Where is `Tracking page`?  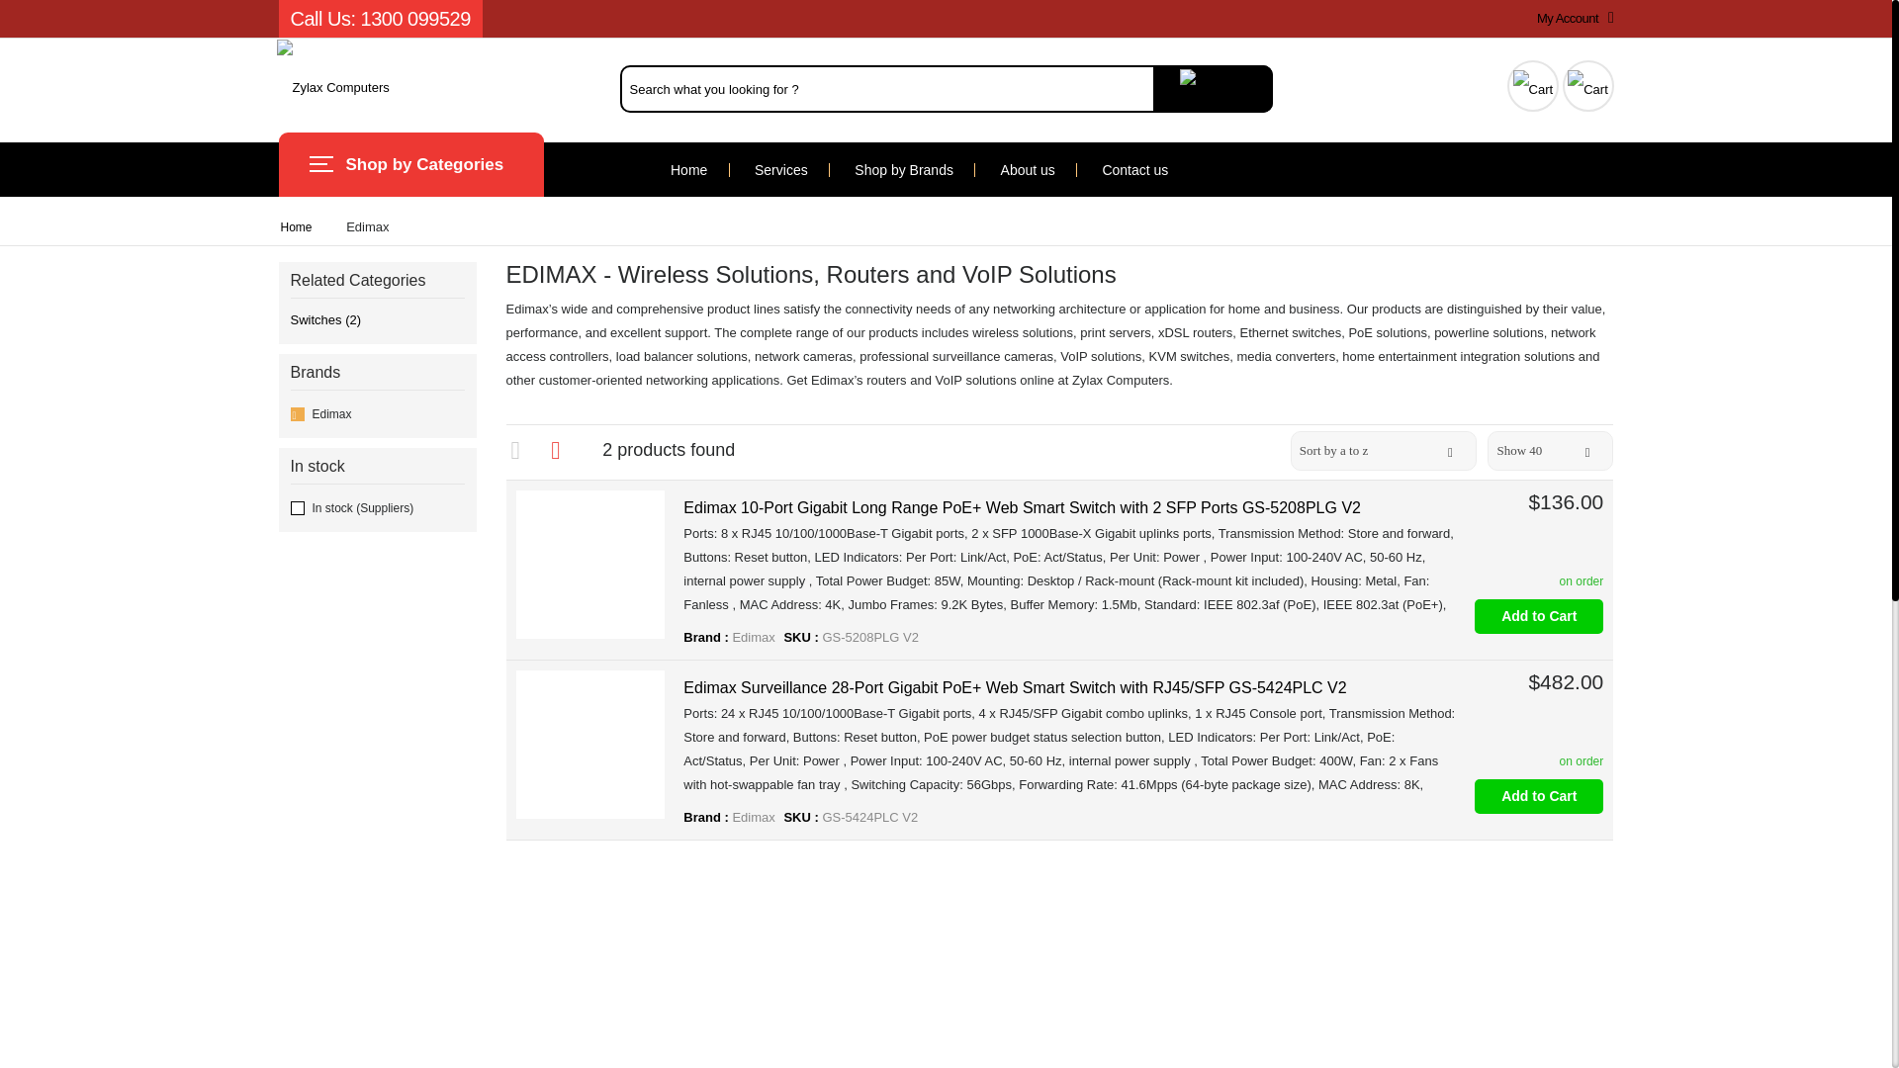
Tracking page is located at coordinates (1533, 83).